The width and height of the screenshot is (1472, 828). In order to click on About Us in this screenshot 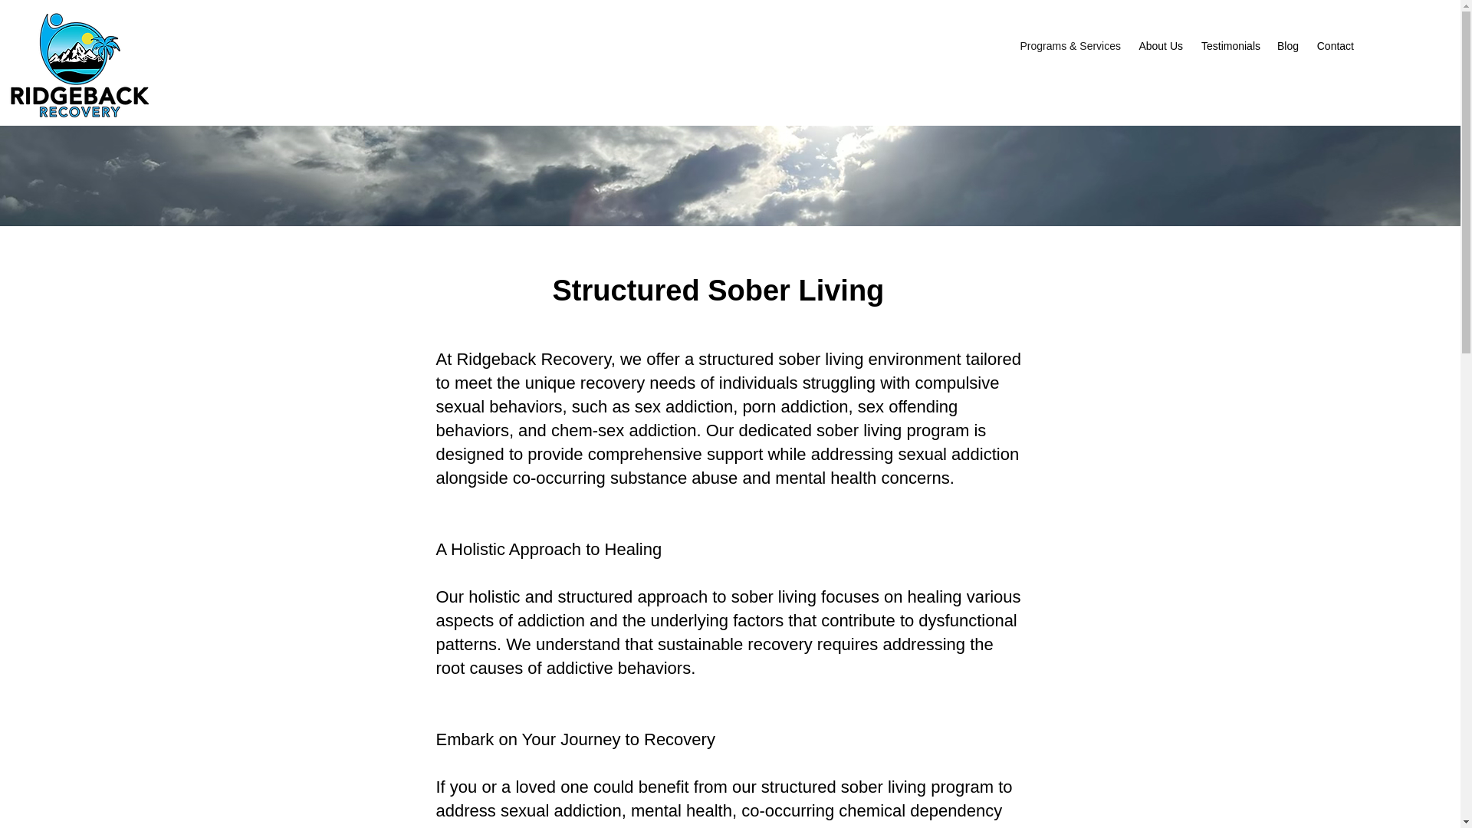, I will do `click(1159, 46)`.